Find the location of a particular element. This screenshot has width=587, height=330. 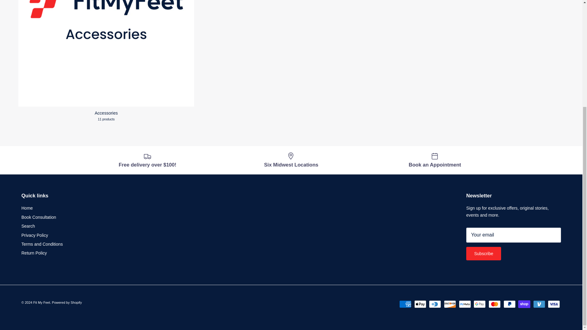

Venmo is located at coordinates (539, 304).